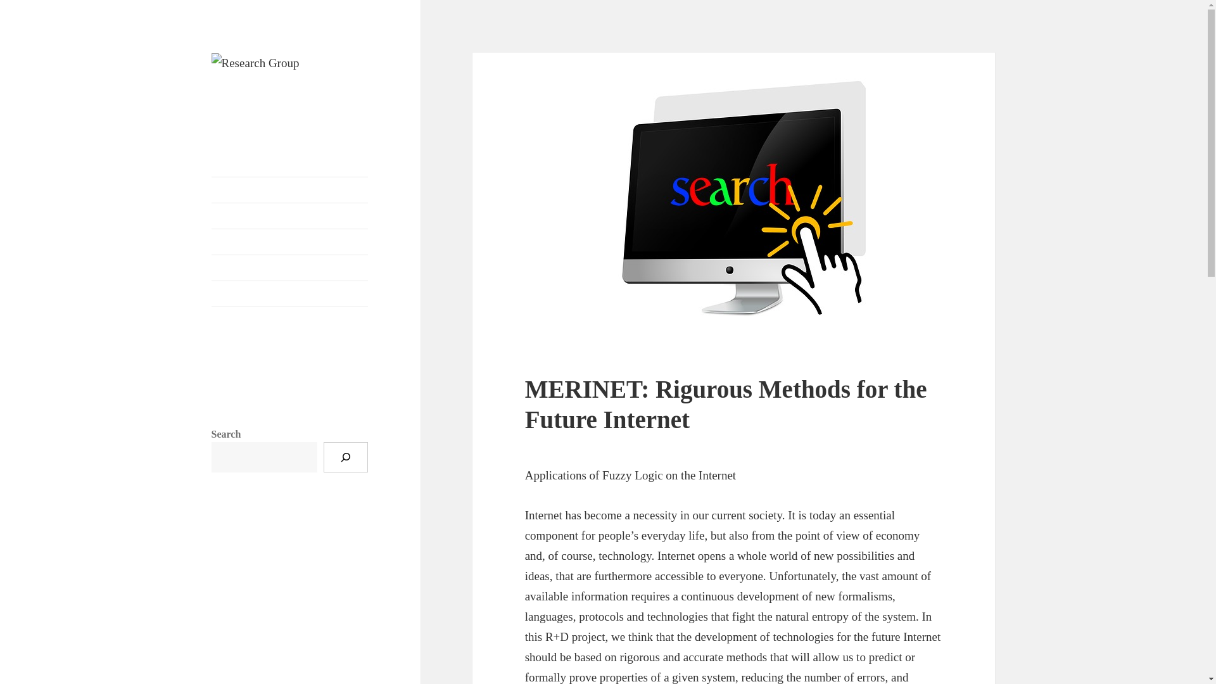  Describe the element at coordinates (290, 241) in the screenshot. I see `Projects` at that location.